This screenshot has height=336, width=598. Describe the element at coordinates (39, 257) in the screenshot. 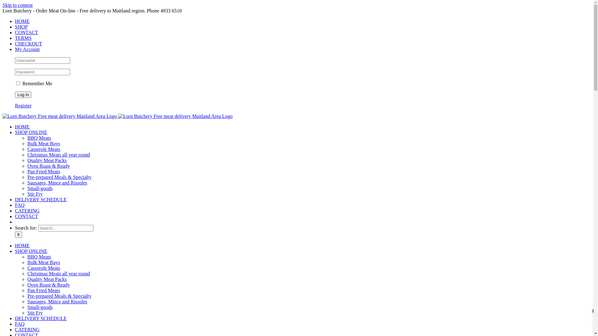

I see `BBQ Meats` at that location.